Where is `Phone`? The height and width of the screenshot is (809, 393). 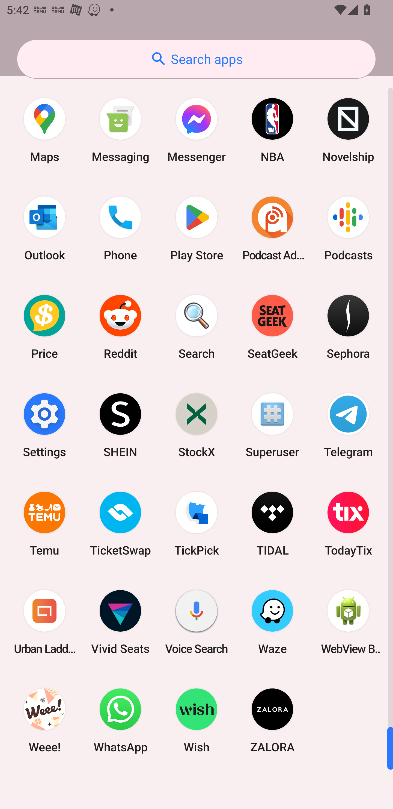
Phone is located at coordinates (120, 228).